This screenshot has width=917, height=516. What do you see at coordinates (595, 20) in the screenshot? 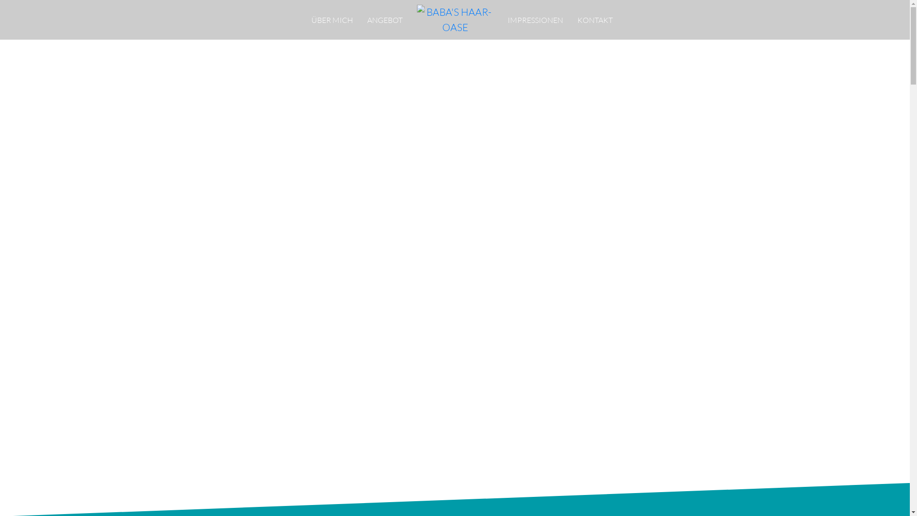
I see `KONTAKT` at bounding box center [595, 20].